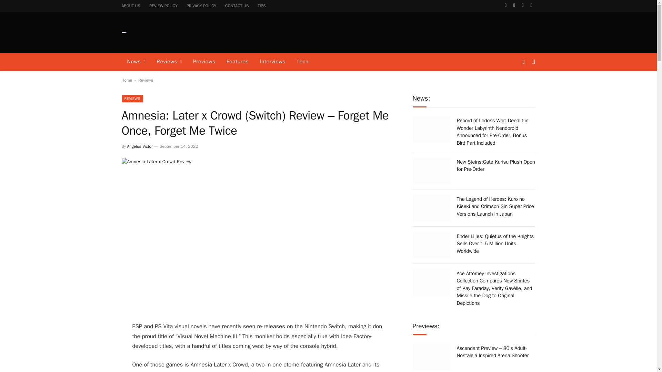  What do you see at coordinates (140, 146) in the screenshot?
I see `Posts by Angelus Victor` at bounding box center [140, 146].